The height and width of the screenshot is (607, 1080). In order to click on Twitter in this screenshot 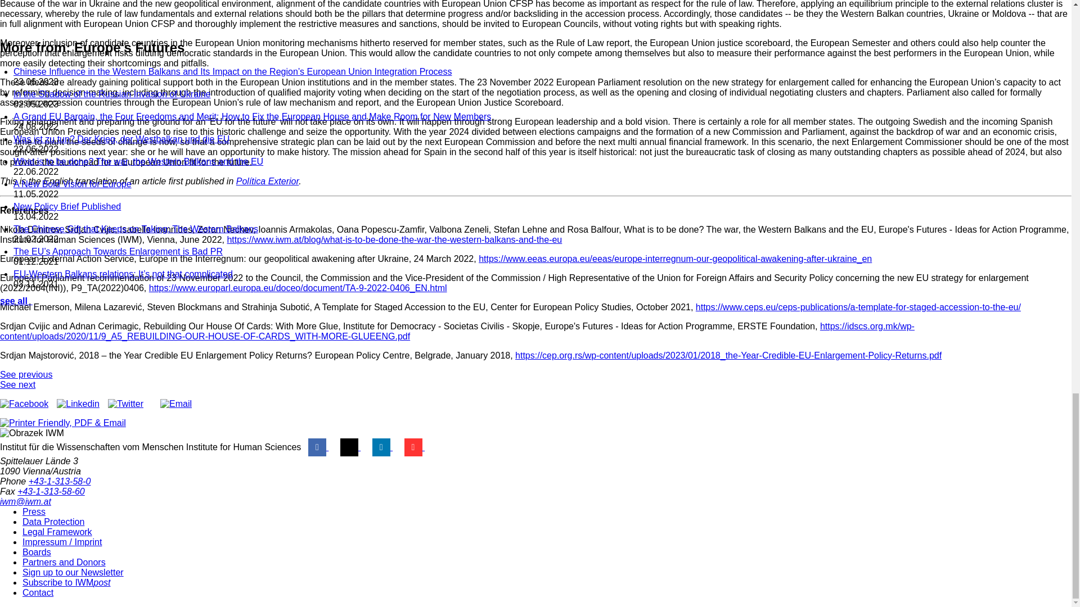, I will do `click(350, 447)`.